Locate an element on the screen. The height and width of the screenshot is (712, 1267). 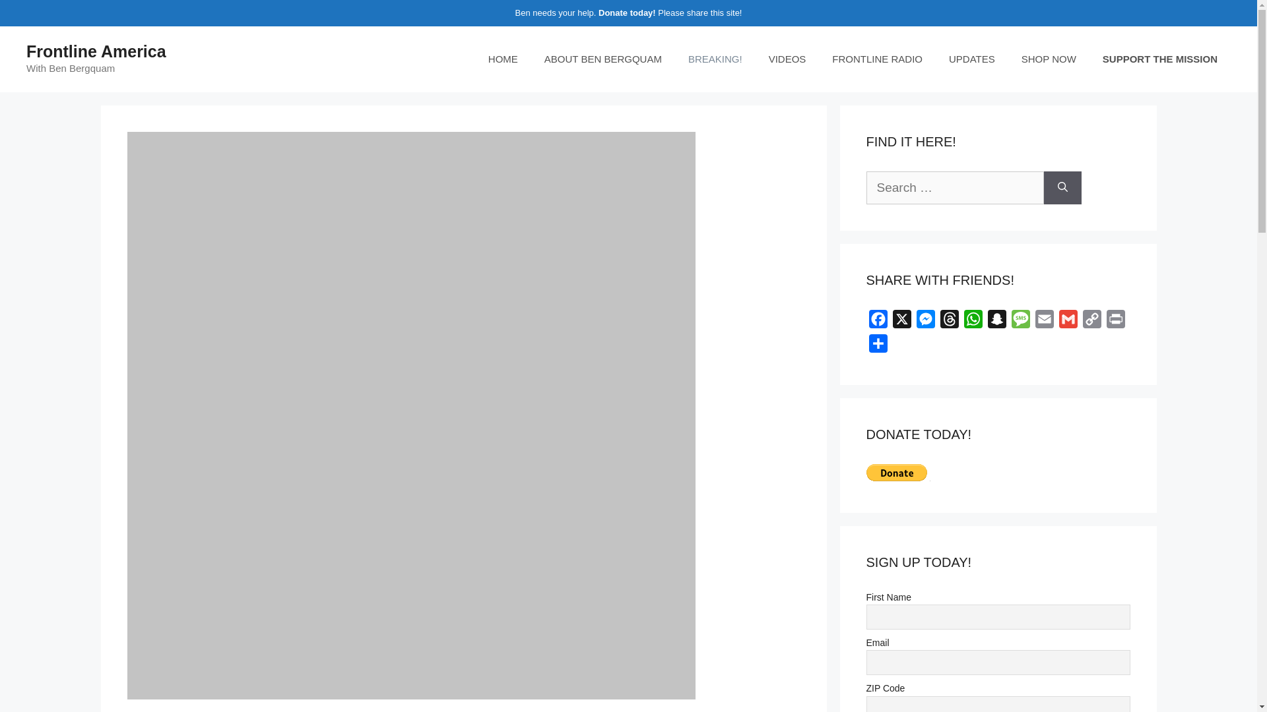
Breaking News Feed With Ben Bergquam is located at coordinates (715, 59).